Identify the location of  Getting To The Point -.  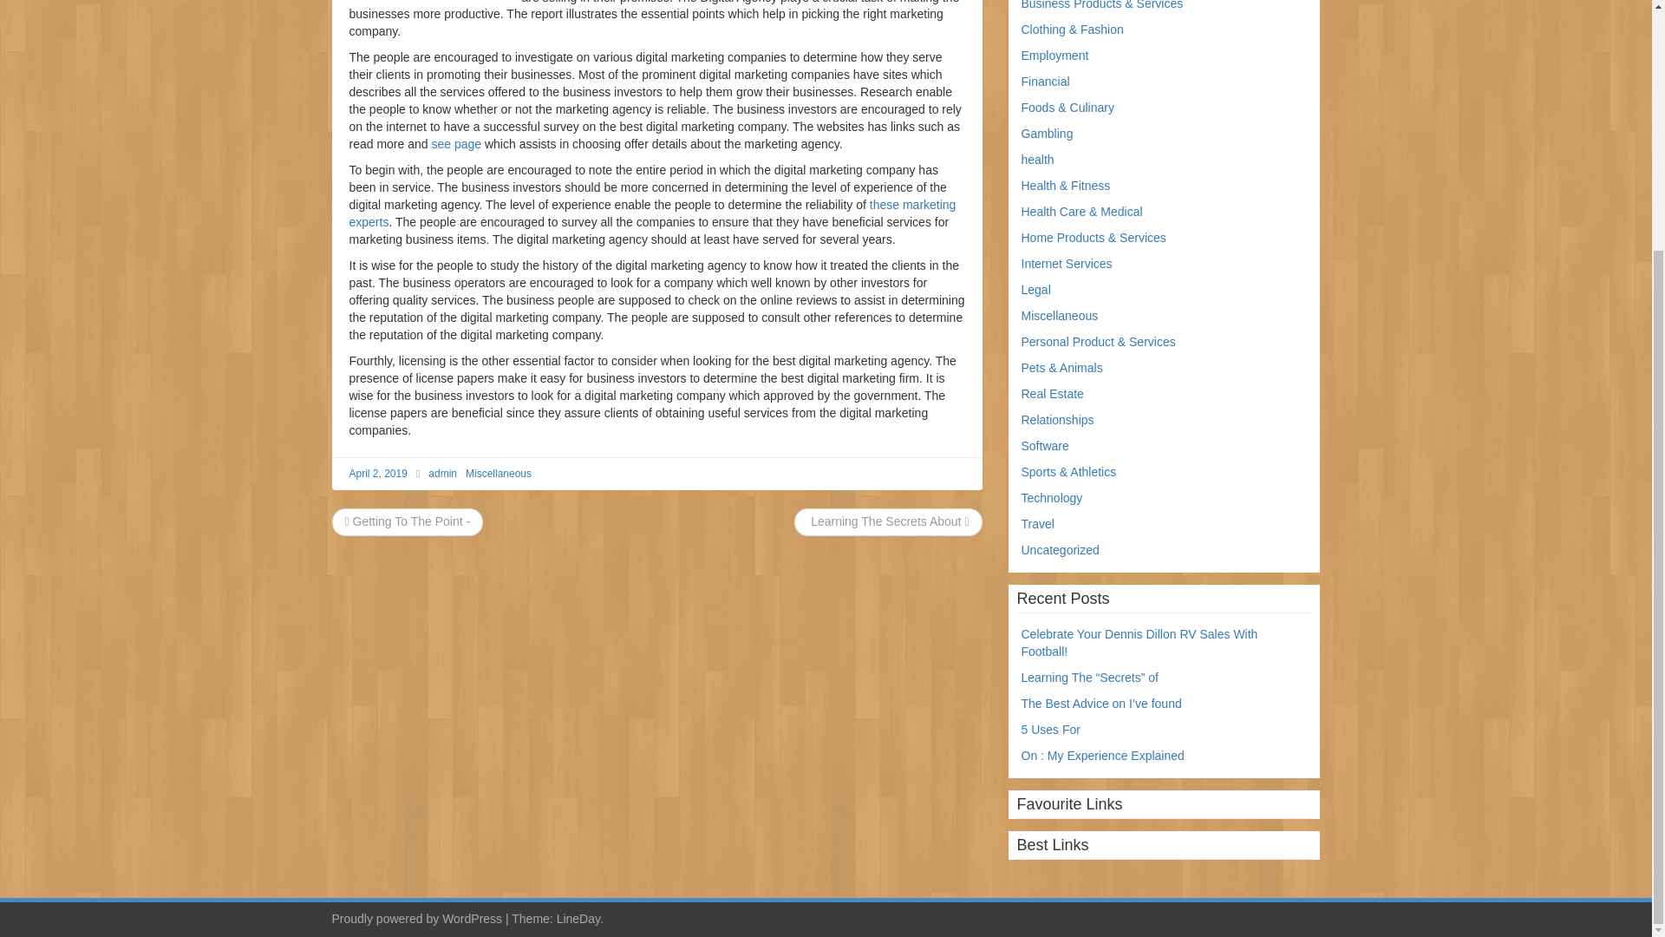
(408, 521).